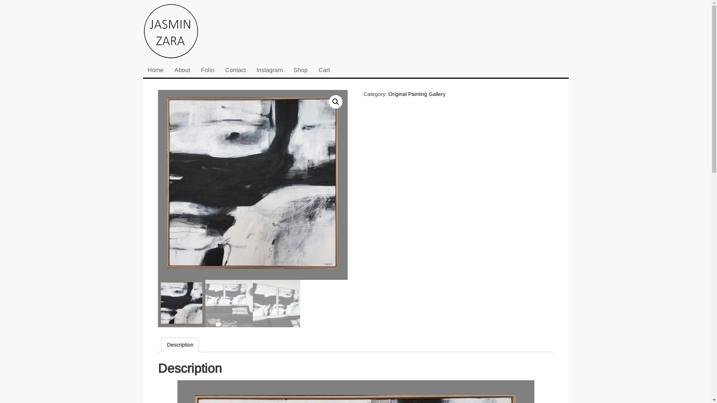 The image size is (717, 403). What do you see at coordinates (252, 185) in the screenshot?
I see `'Black Lines 10.' 120 x 120cm framed` at bounding box center [252, 185].